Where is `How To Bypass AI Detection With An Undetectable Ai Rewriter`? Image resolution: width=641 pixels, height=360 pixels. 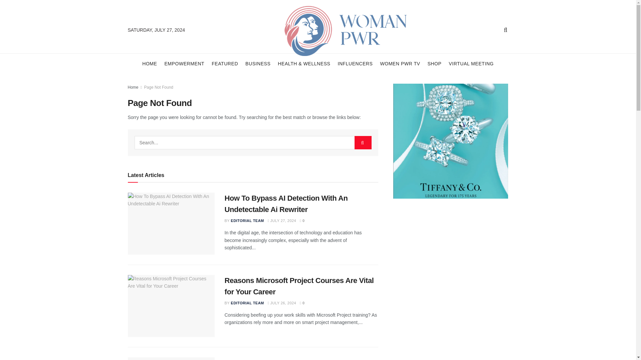 How To Bypass AI Detection With An Undetectable Ai Rewriter is located at coordinates (286, 204).